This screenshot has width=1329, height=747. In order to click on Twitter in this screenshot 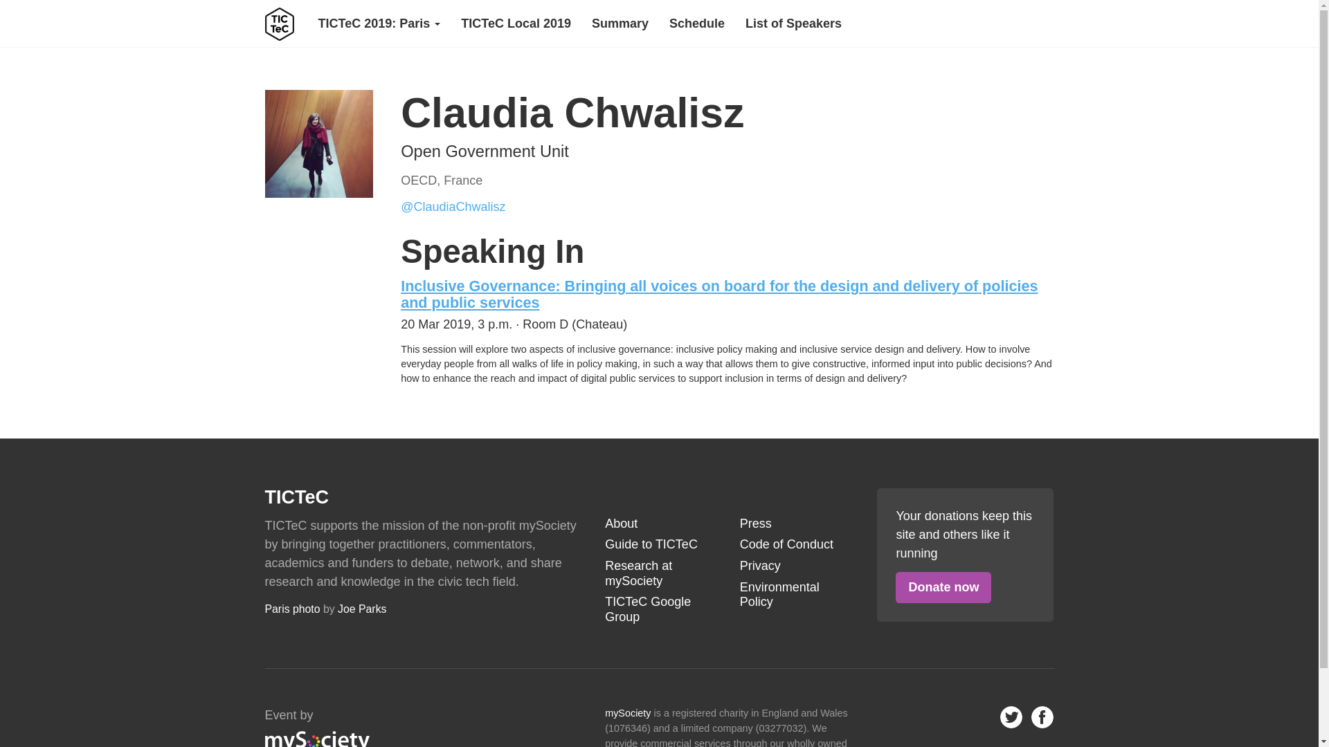, I will do `click(1011, 717)`.